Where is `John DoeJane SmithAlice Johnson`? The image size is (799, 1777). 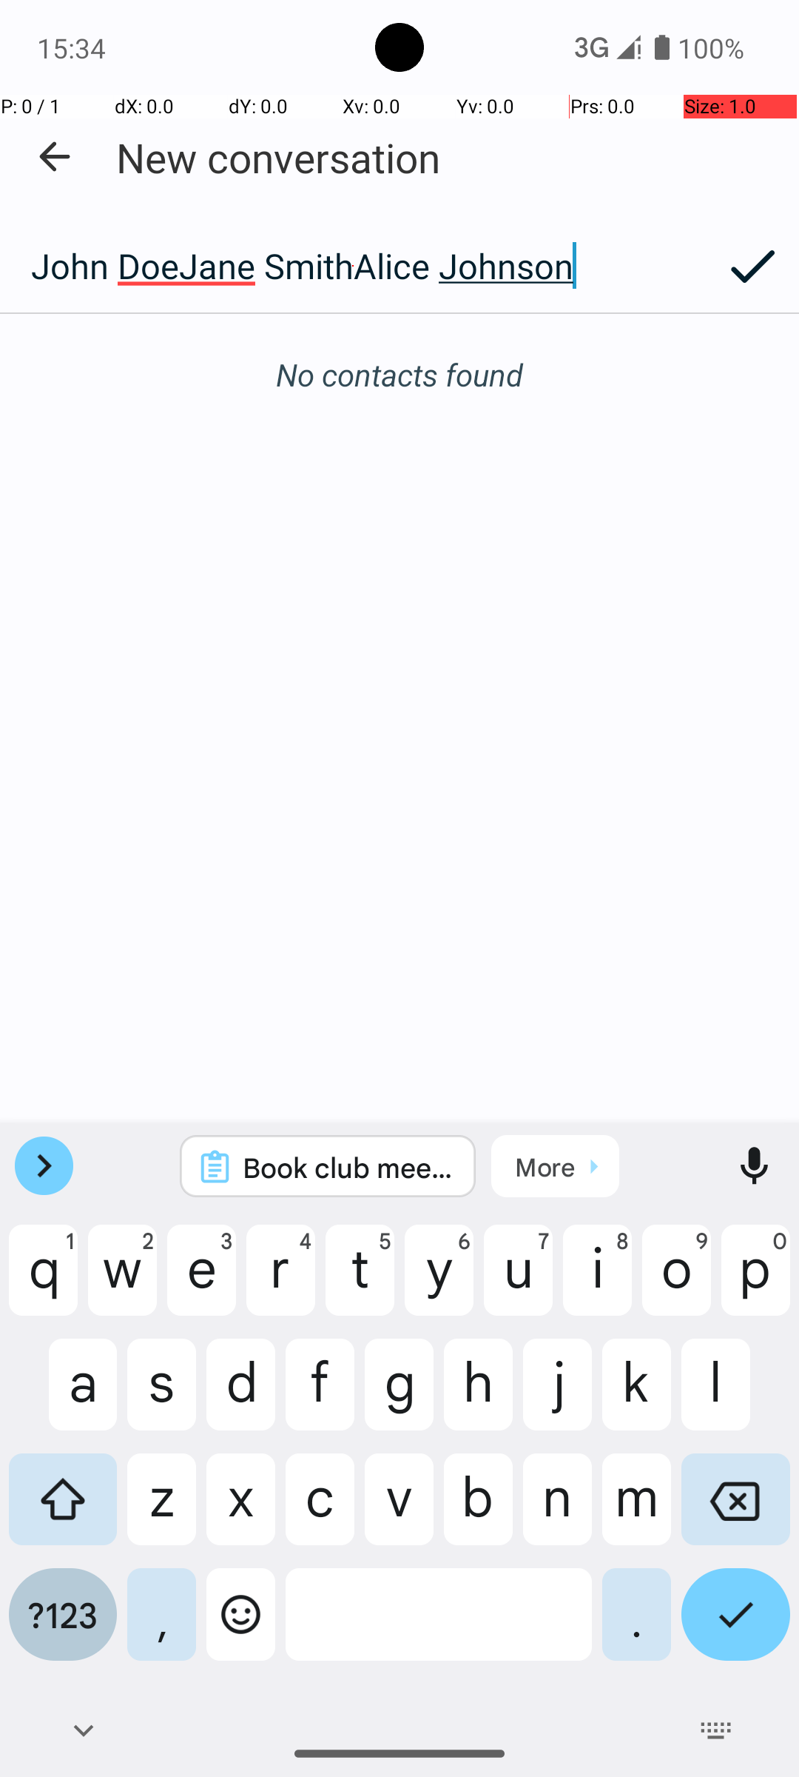 John DoeJane SmithAlice Johnson is located at coordinates (353, 266).